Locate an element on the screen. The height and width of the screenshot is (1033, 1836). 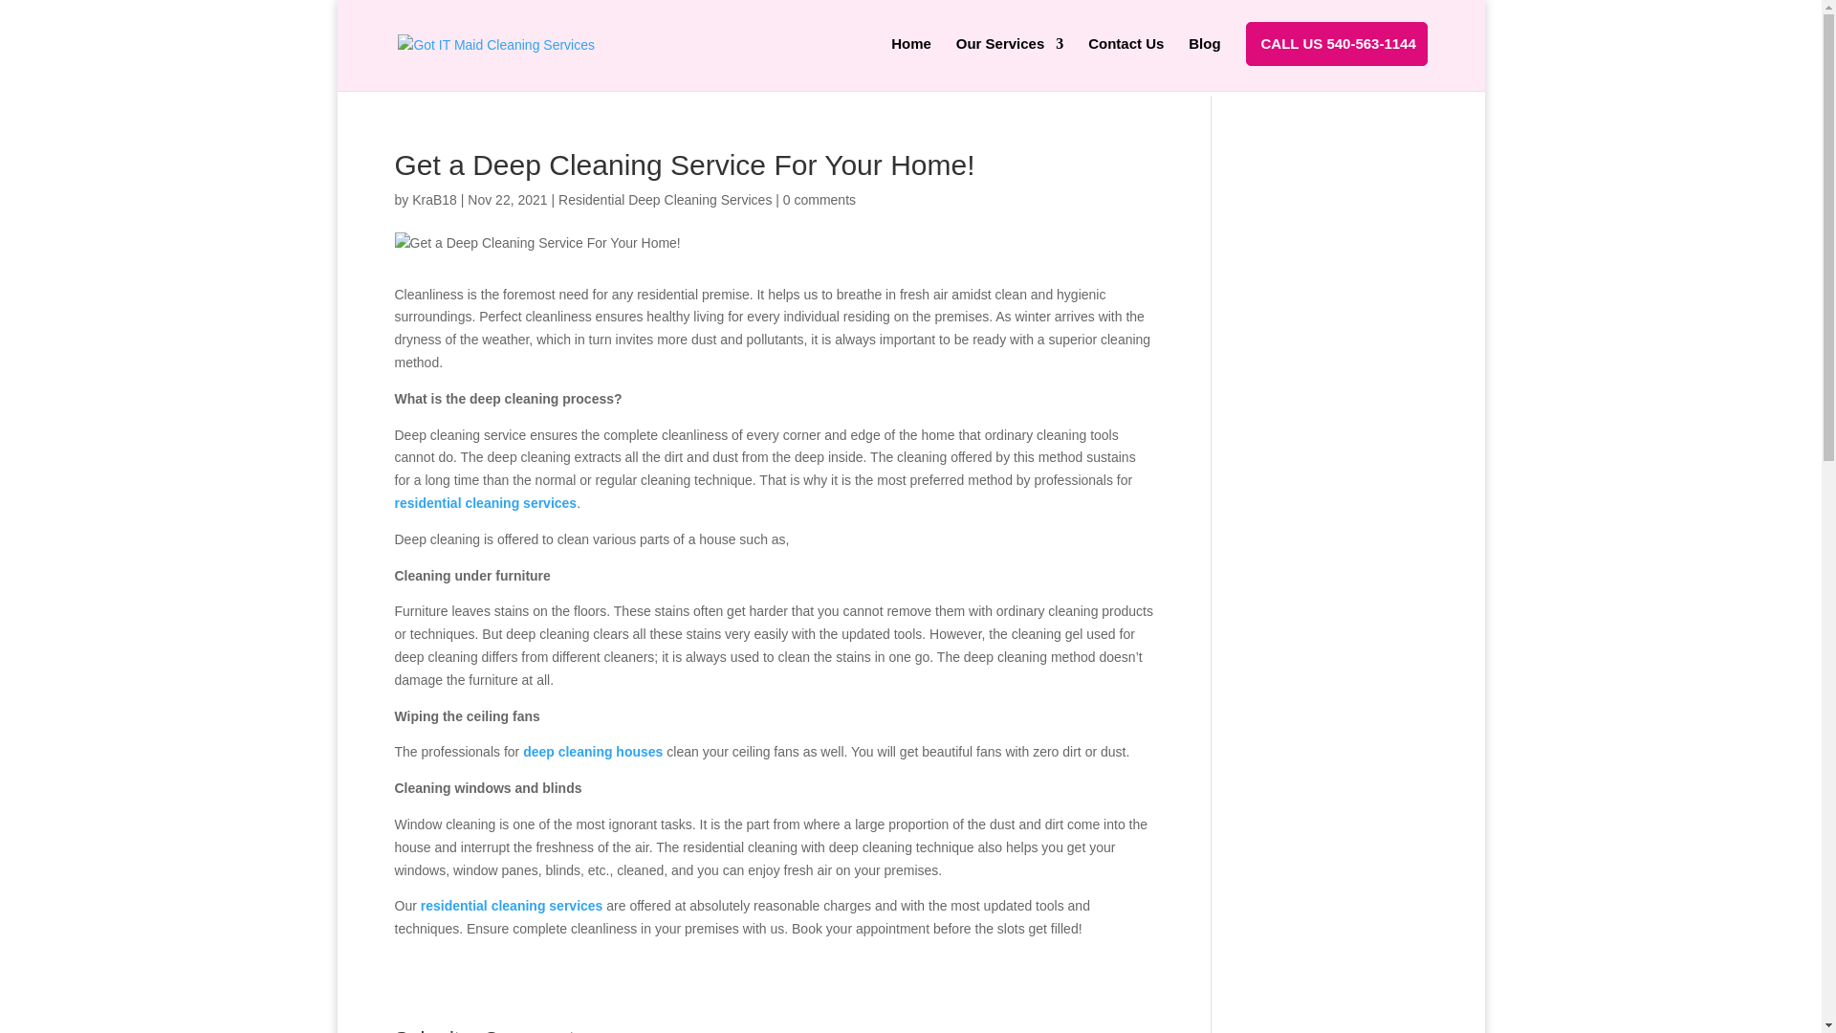
CALL US 540-563-1144 is located at coordinates (1343, 59).